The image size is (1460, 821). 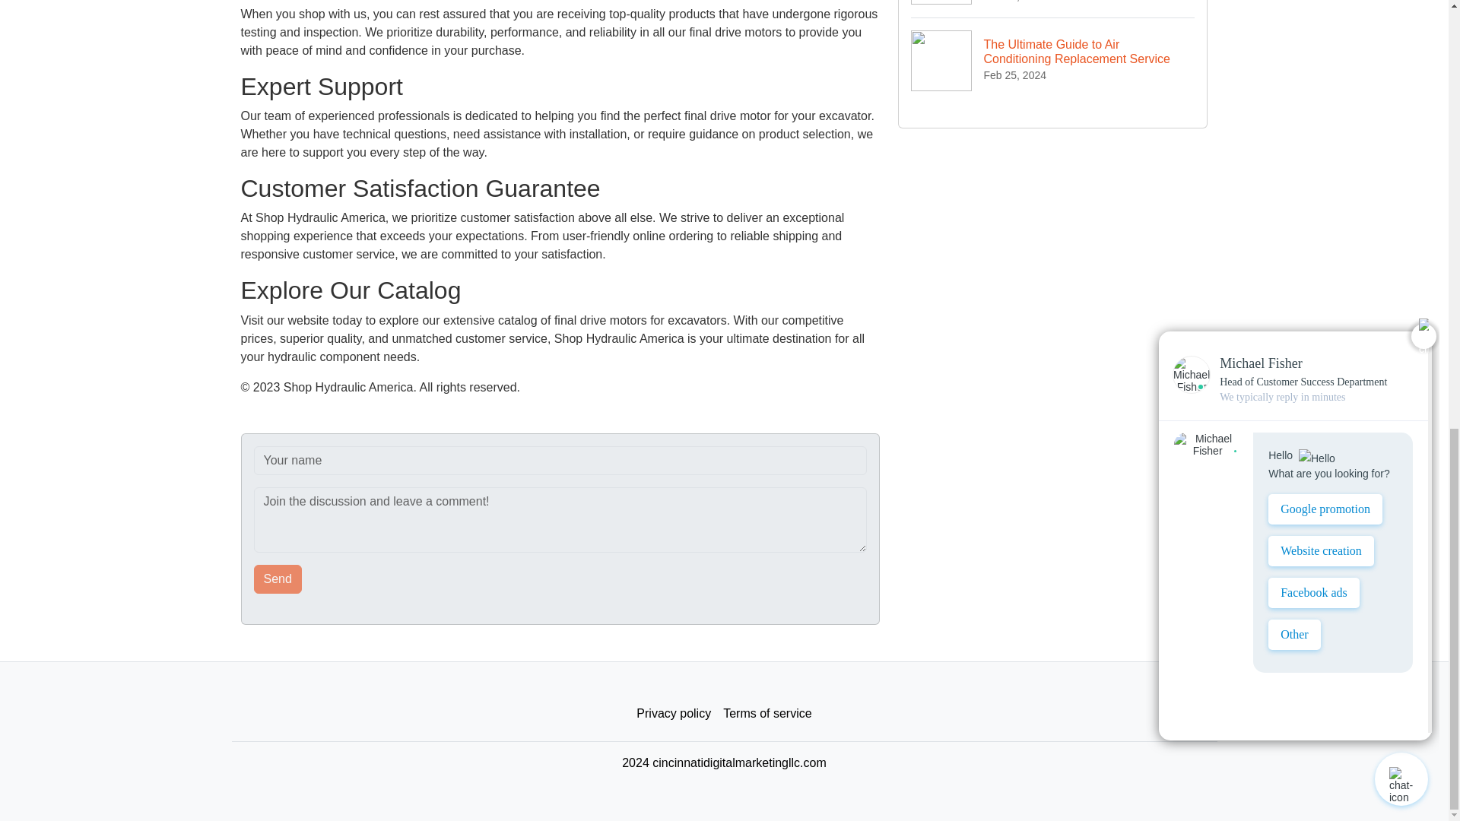 I want to click on Send, so click(x=278, y=579).